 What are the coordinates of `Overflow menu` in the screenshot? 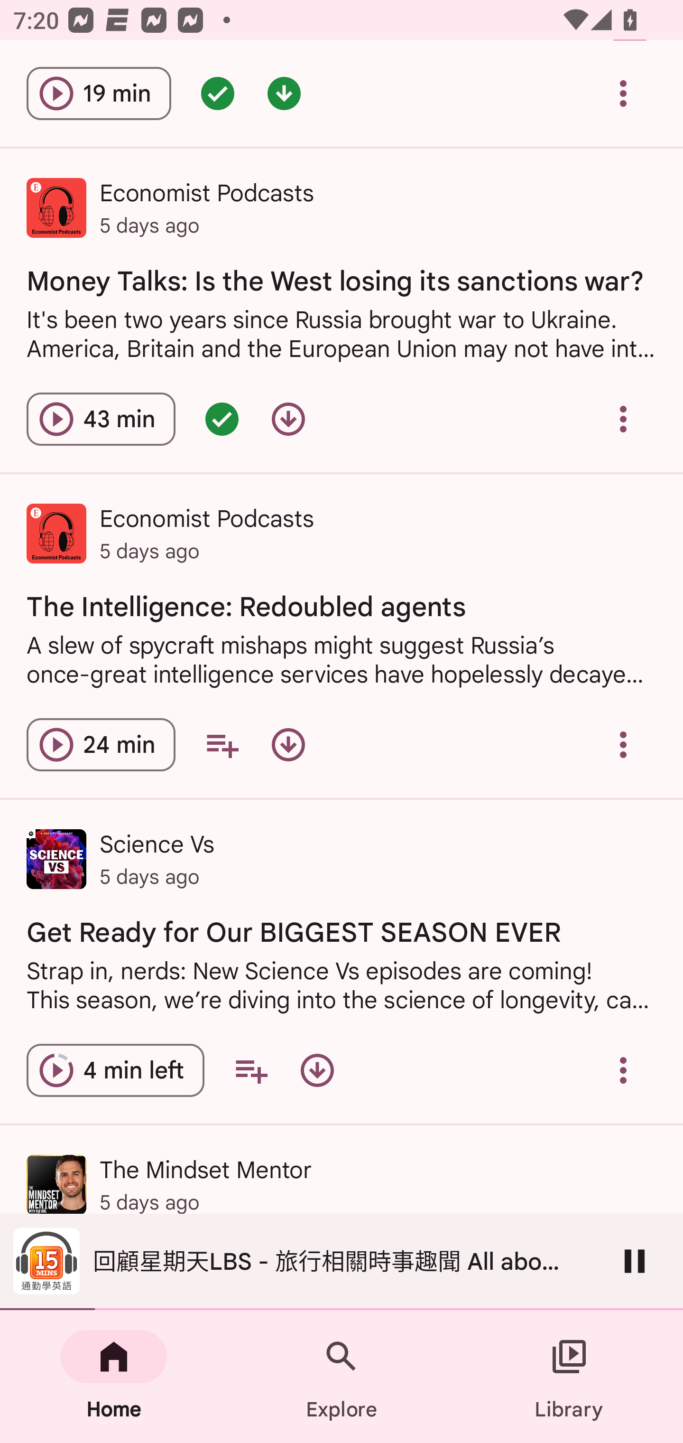 It's located at (623, 419).